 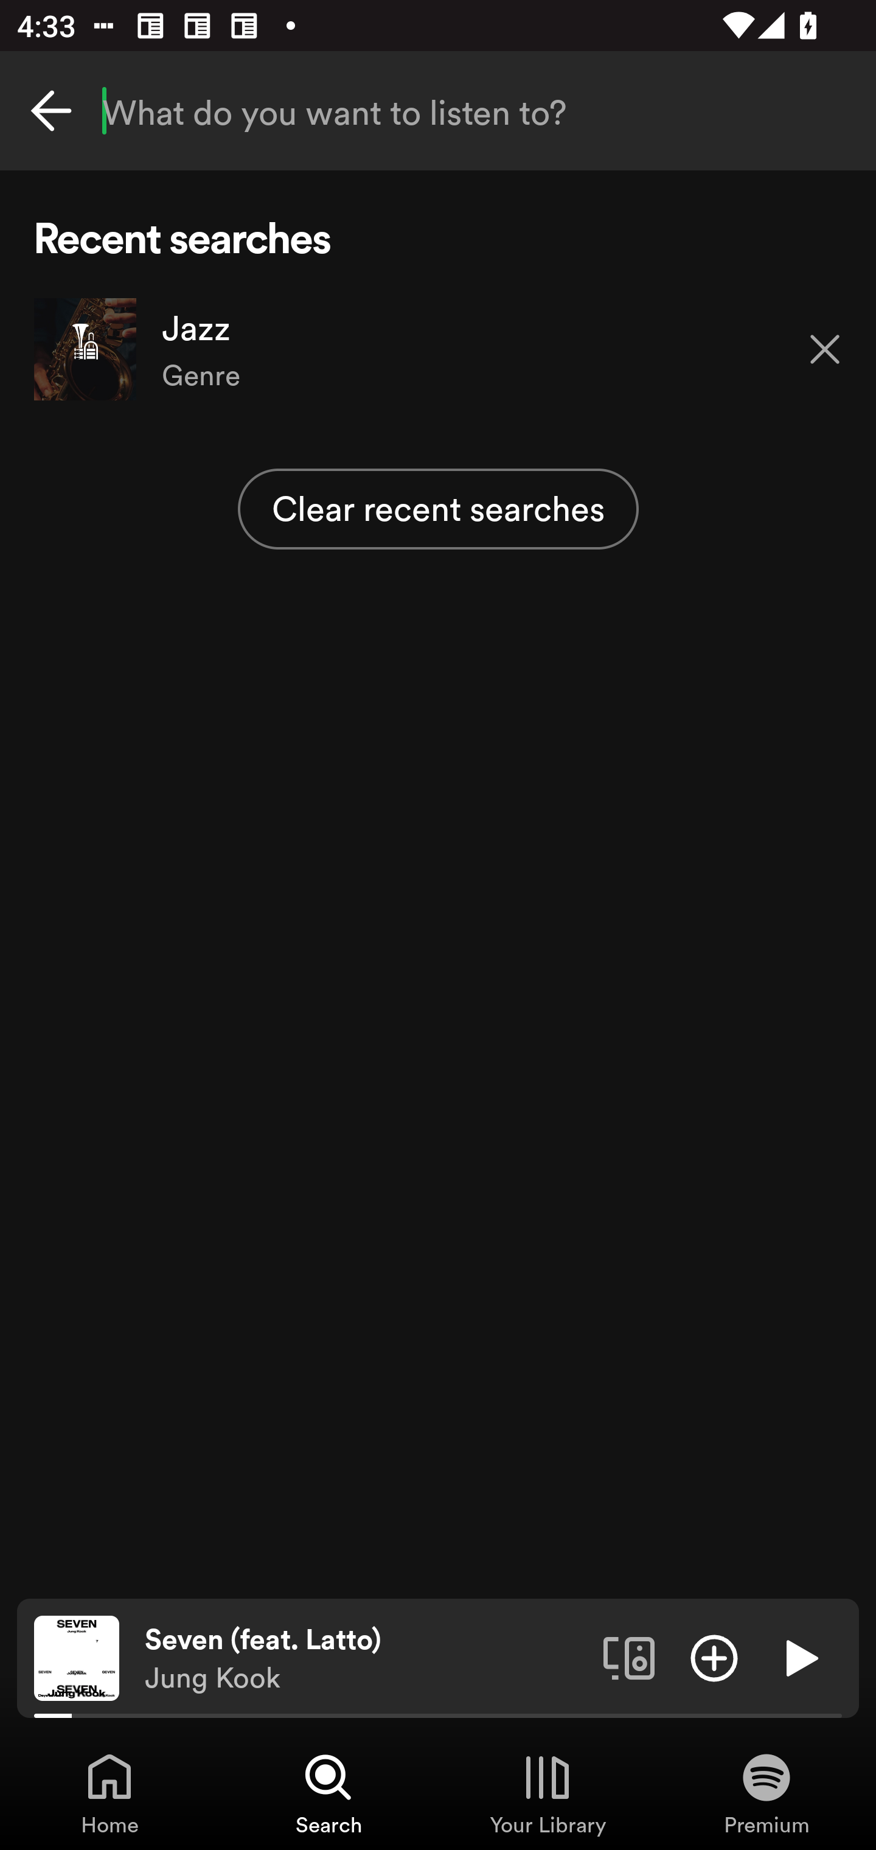 I want to click on Premium, Tab 4 of 4 Premium Premium, so click(x=766, y=1793).